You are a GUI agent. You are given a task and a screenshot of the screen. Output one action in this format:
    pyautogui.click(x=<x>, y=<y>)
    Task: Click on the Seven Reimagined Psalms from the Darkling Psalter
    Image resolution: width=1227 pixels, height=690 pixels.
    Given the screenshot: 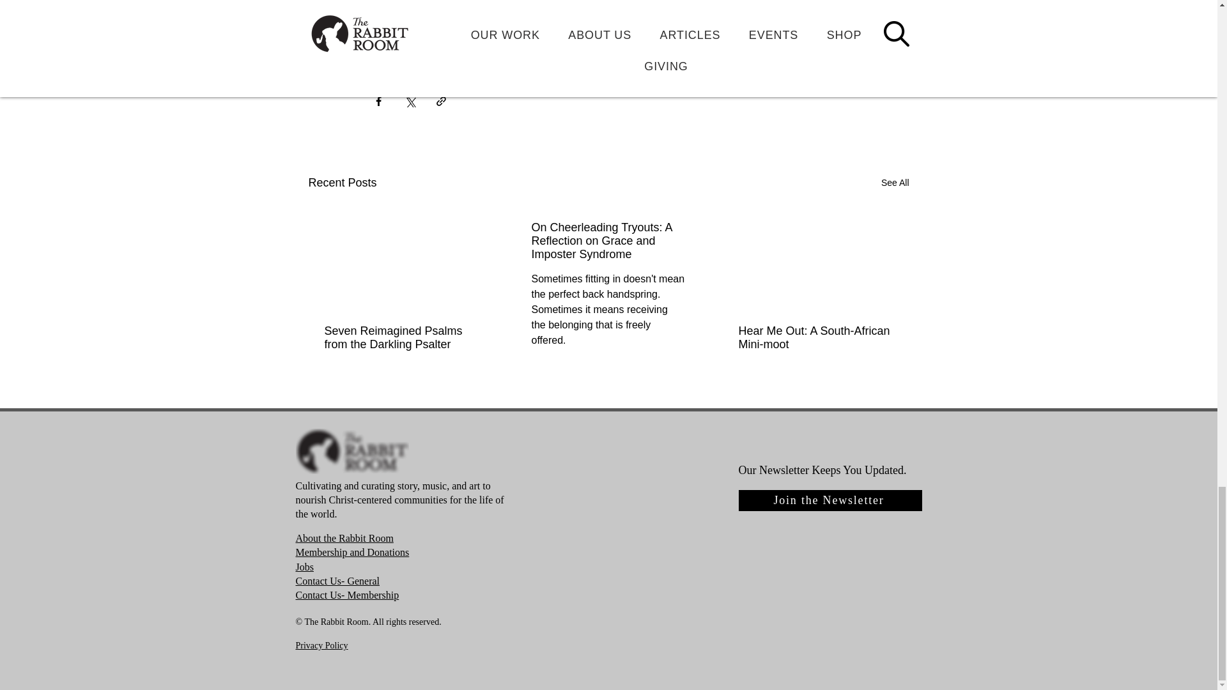 What is the action you would take?
    pyautogui.click(x=401, y=337)
    